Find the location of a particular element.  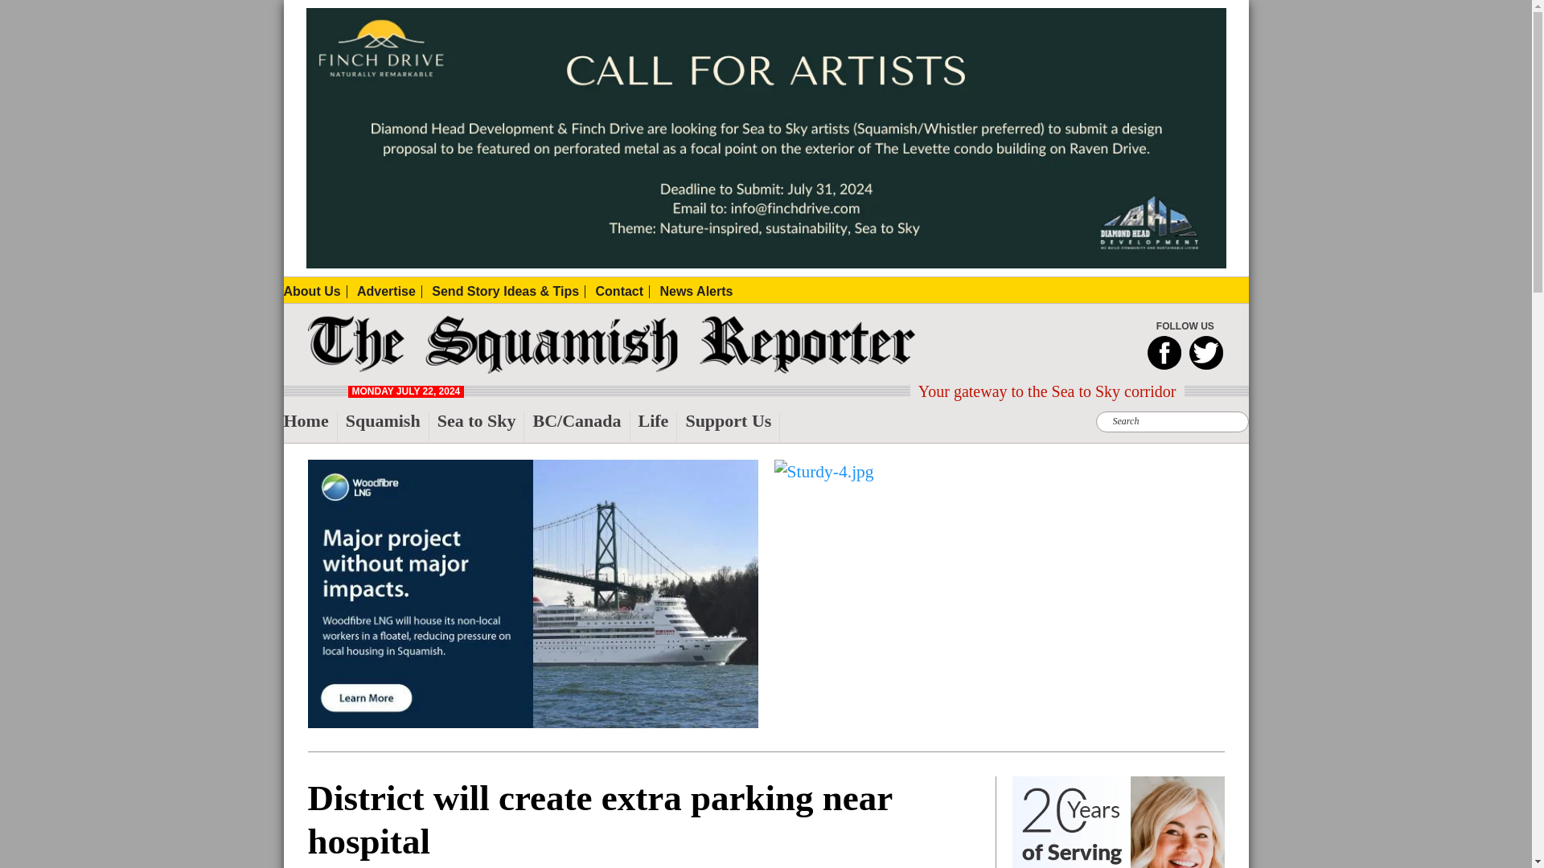

Home is located at coordinates (309, 427).